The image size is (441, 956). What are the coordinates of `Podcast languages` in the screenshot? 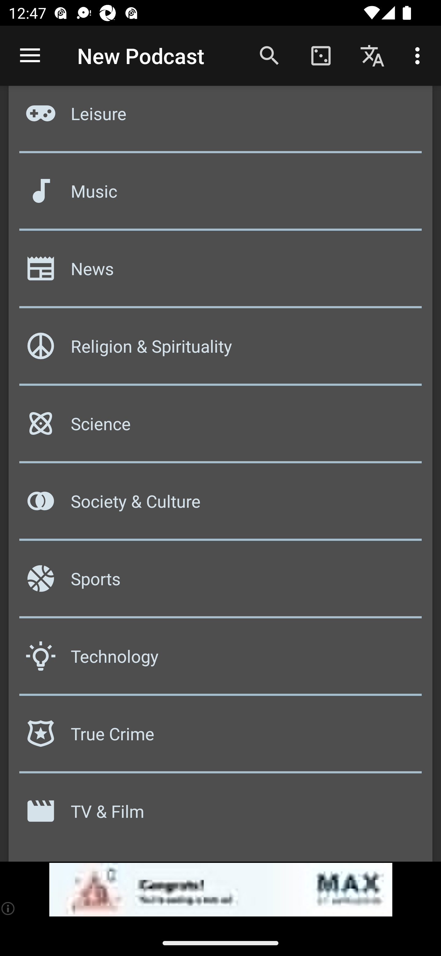 It's located at (372, 55).